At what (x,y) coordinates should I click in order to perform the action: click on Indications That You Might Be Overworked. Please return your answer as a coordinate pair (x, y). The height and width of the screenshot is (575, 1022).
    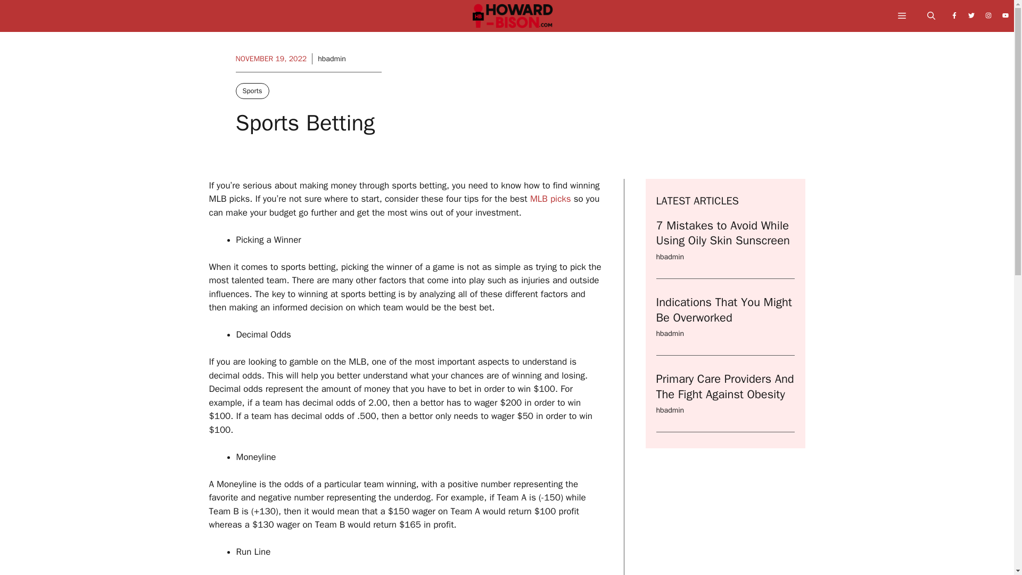
    Looking at the image, I should click on (723, 310).